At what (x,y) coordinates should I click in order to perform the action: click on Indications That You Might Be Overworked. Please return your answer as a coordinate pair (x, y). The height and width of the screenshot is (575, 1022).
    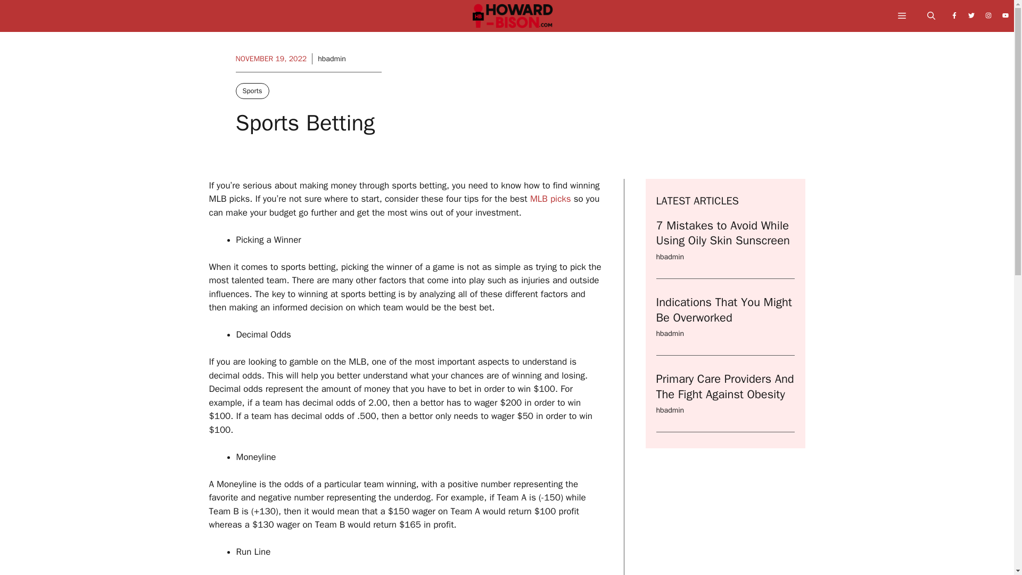
    Looking at the image, I should click on (723, 310).